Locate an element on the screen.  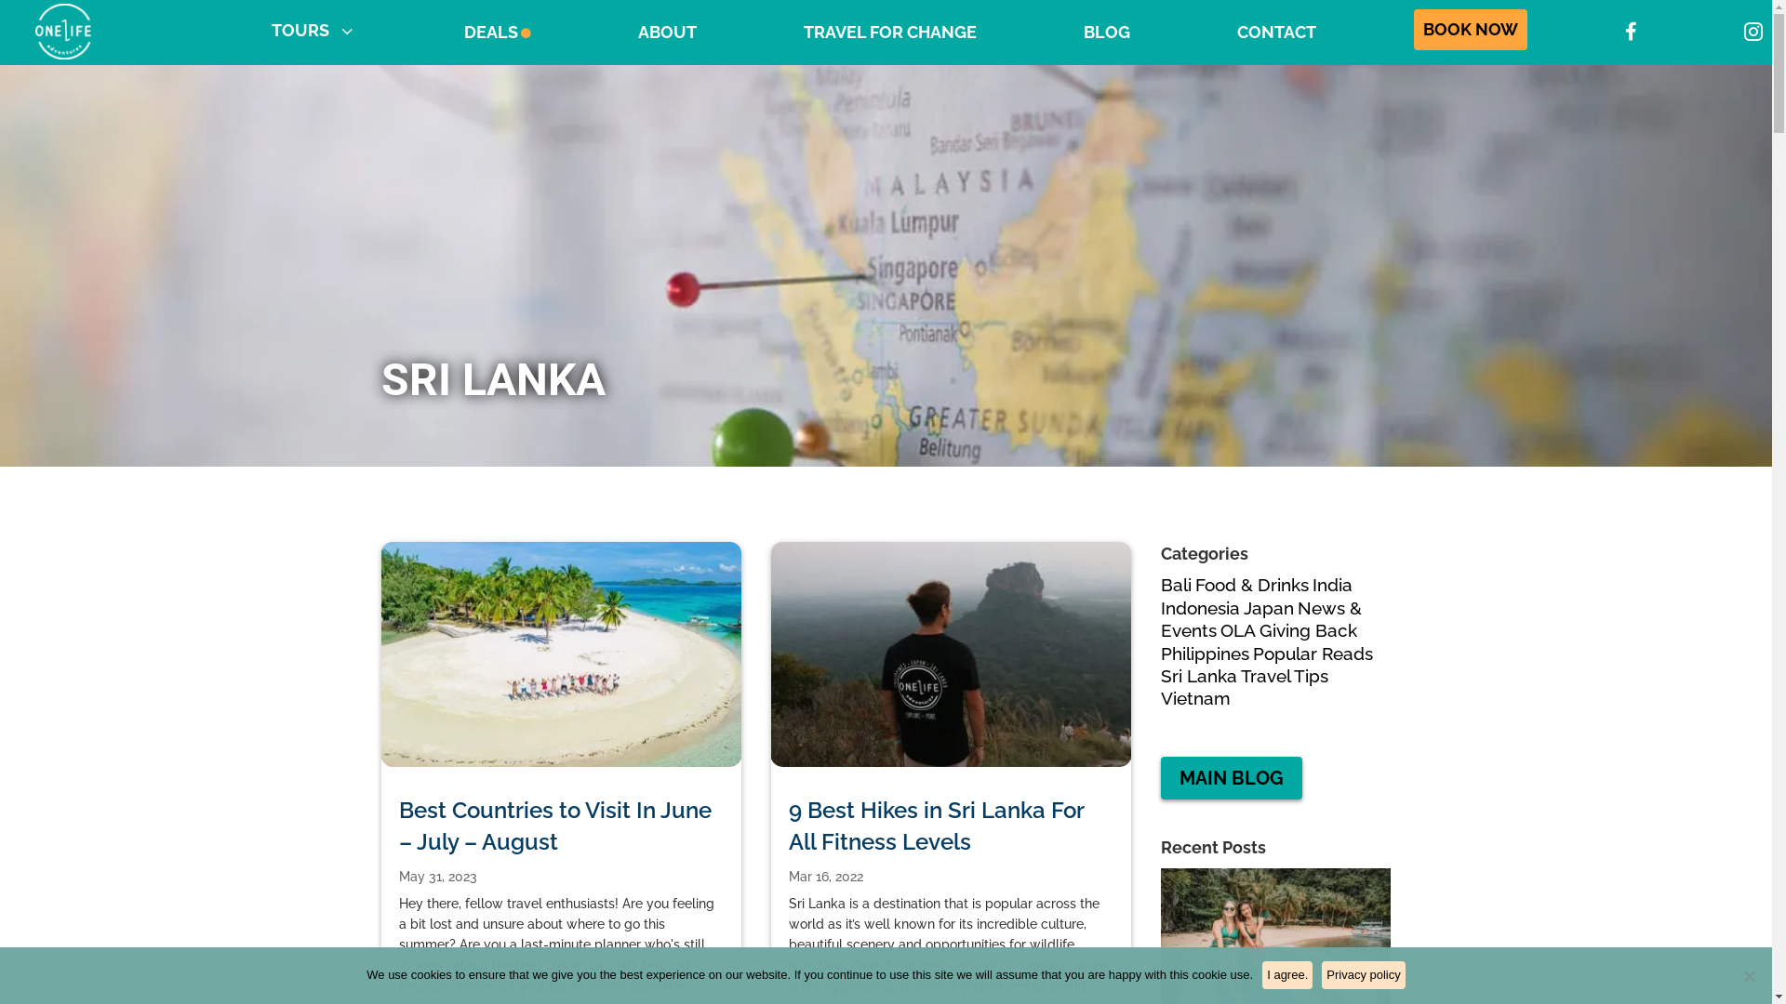
Japan is located at coordinates (1269, 608).